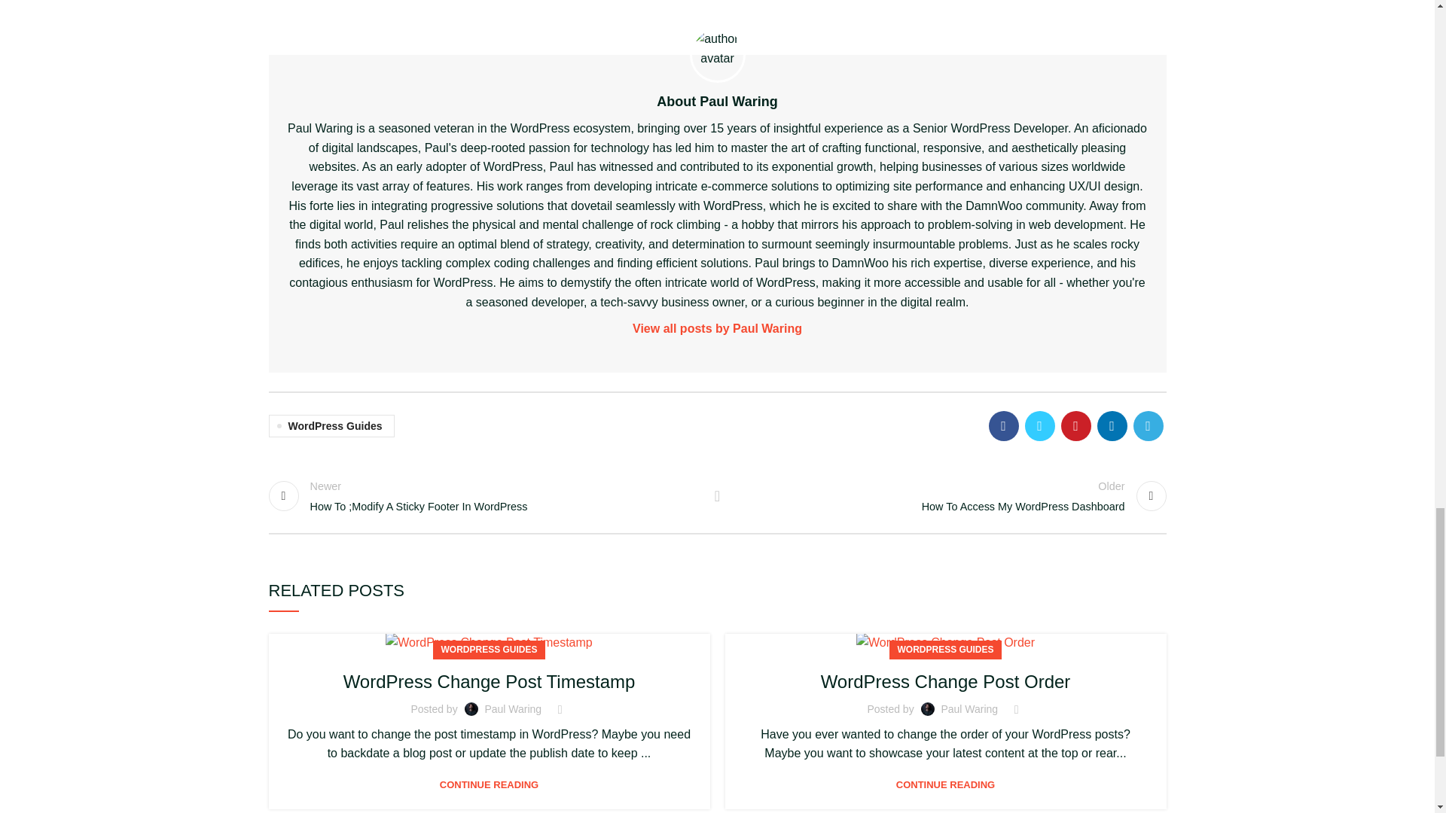 The image size is (1446, 813). Describe the element at coordinates (717, 496) in the screenshot. I see `Back to list` at that location.